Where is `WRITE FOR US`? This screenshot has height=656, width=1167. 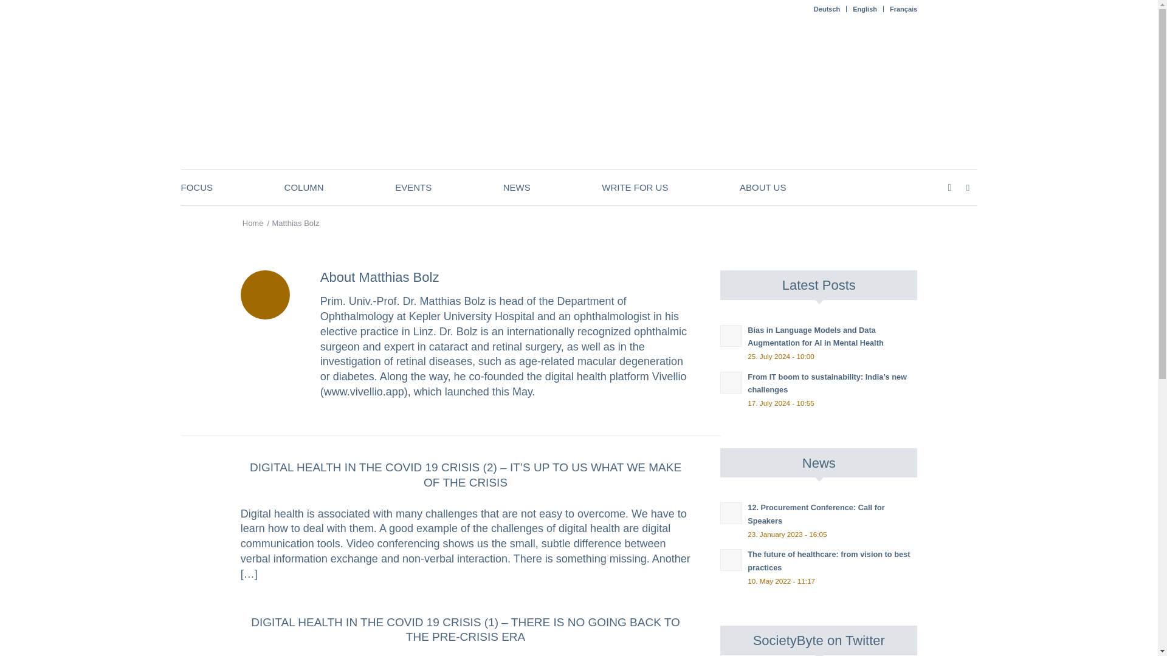 WRITE FOR US is located at coordinates (635, 187).